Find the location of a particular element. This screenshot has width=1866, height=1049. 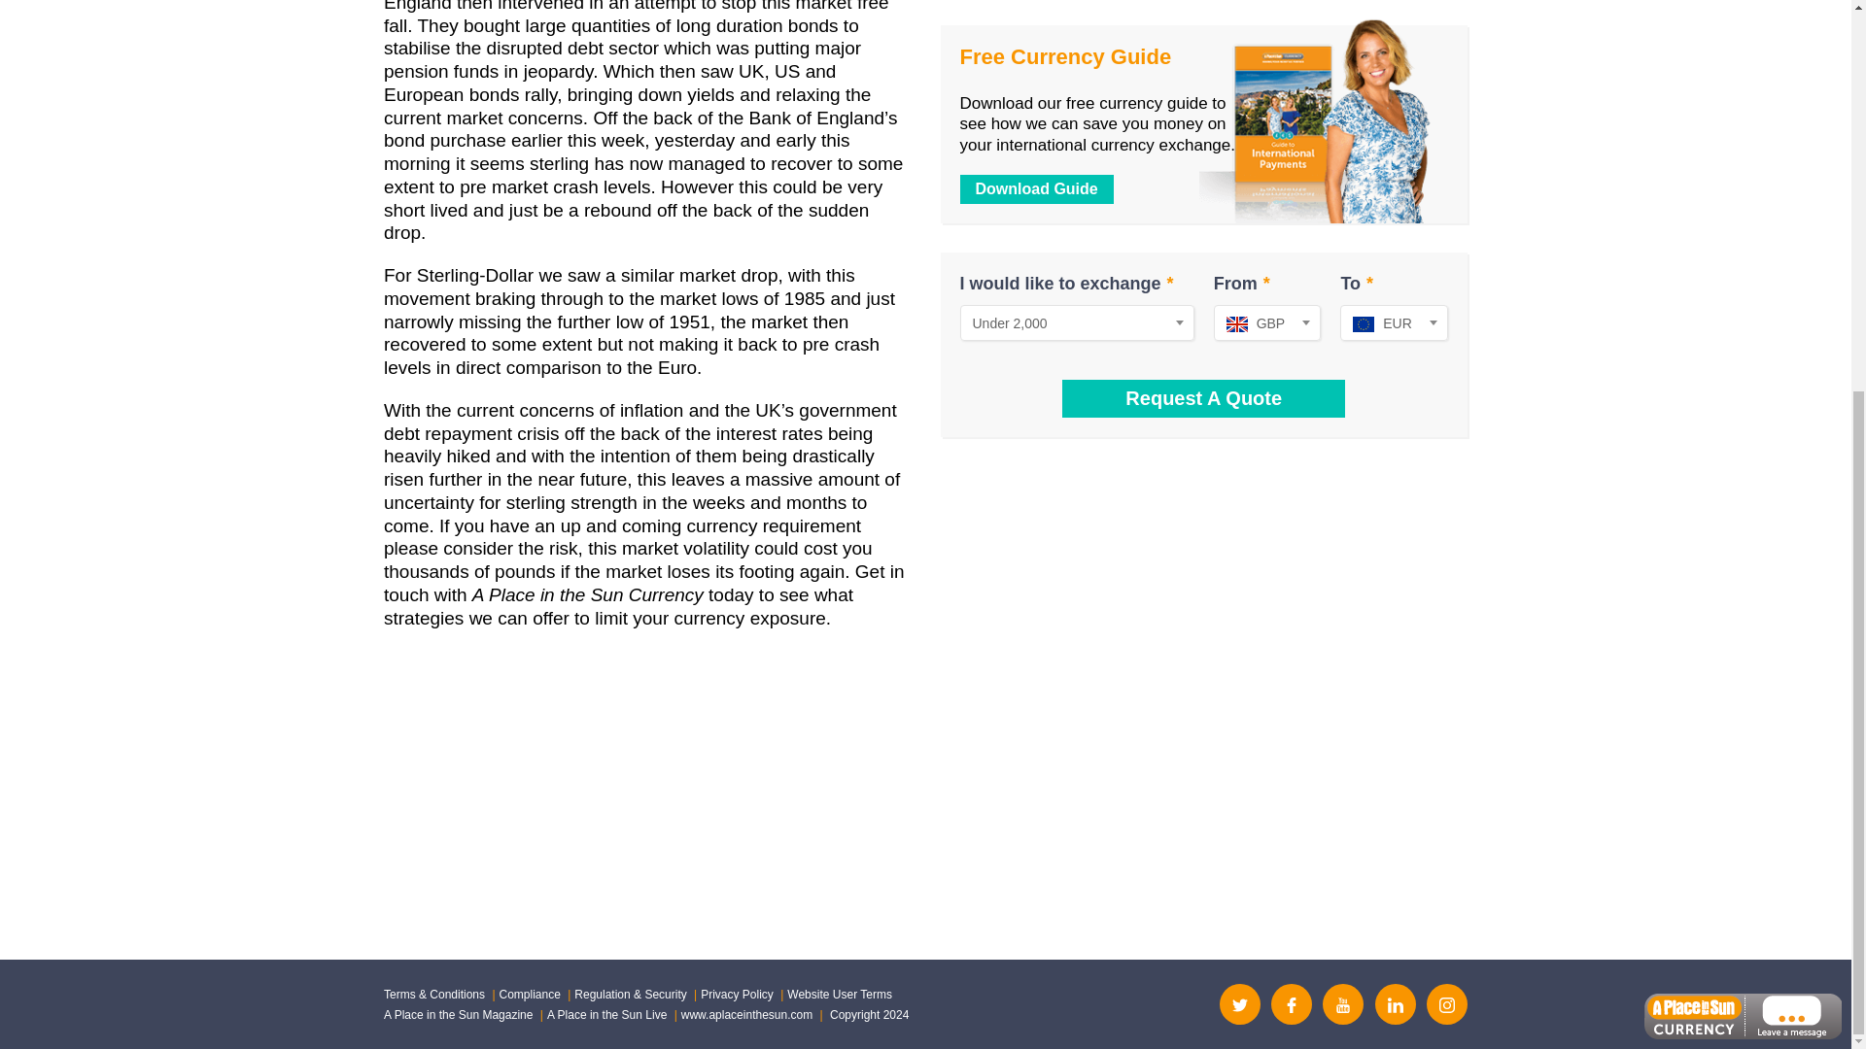

Under 2,000 is located at coordinates (1077, 322).